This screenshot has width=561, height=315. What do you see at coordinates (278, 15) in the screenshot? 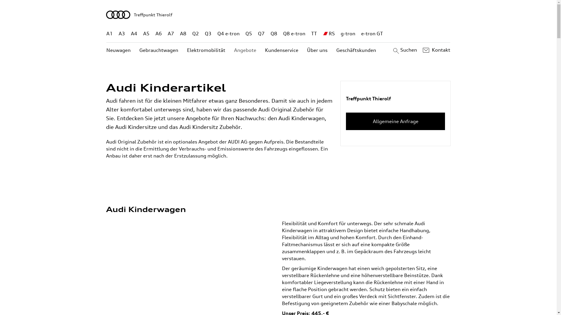
I see `Treffpunkt Thierolf` at bounding box center [278, 15].